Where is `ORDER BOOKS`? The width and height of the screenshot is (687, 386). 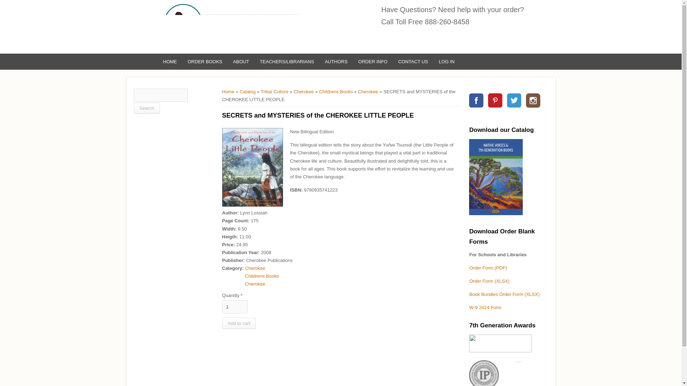
ORDER BOOKS is located at coordinates (205, 61).